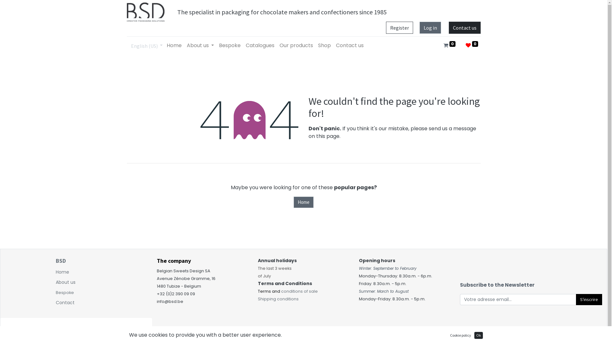 The image size is (612, 344). What do you see at coordinates (270, 291) in the screenshot?
I see `Terms and` at bounding box center [270, 291].